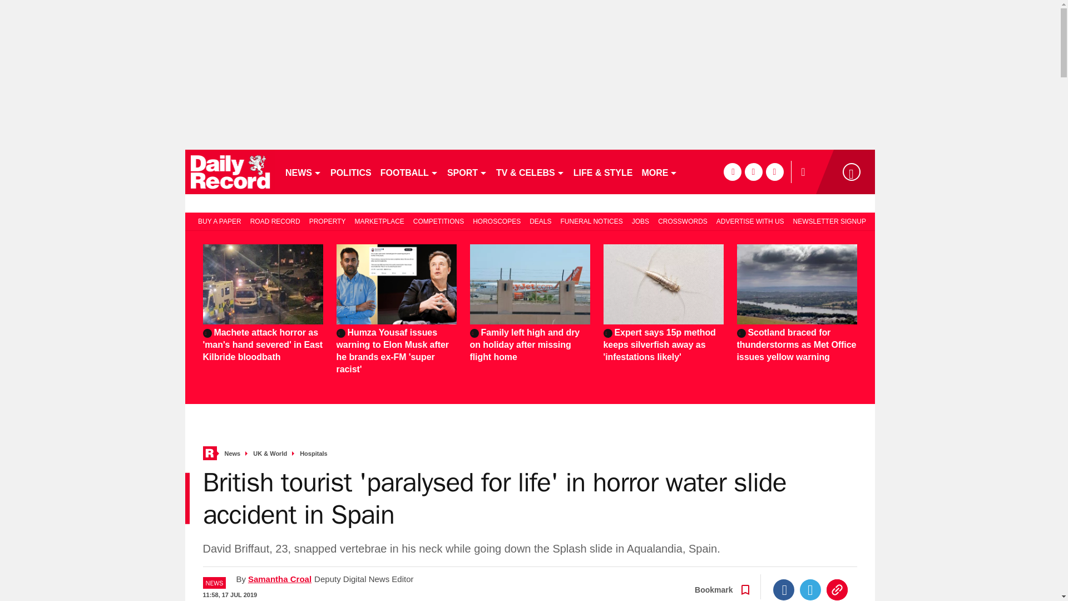 This screenshot has width=1068, height=601. Describe the element at coordinates (774, 171) in the screenshot. I see `instagram` at that location.